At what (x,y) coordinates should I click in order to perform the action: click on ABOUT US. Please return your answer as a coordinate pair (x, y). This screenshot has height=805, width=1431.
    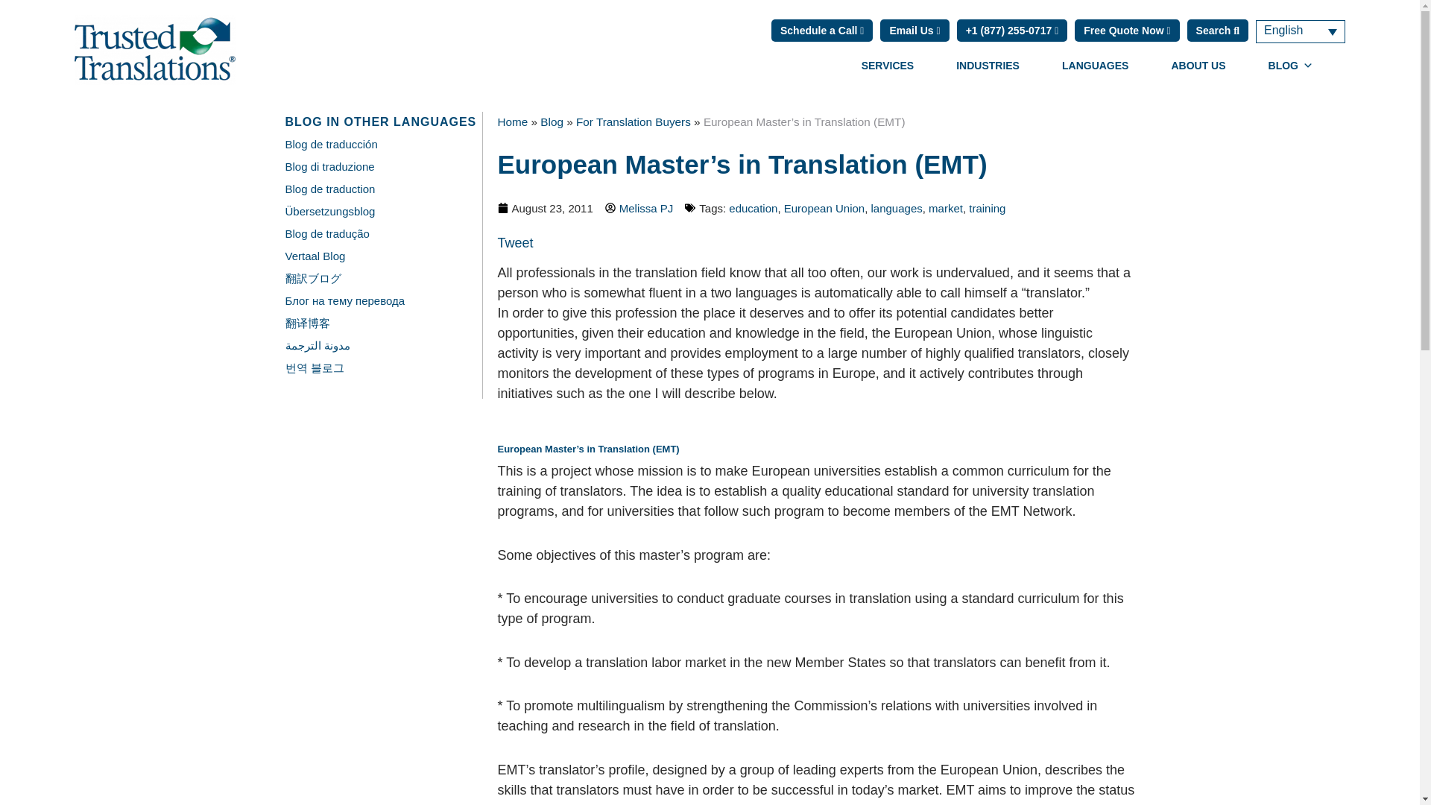
    Looking at the image, I should click on (1197, 66).